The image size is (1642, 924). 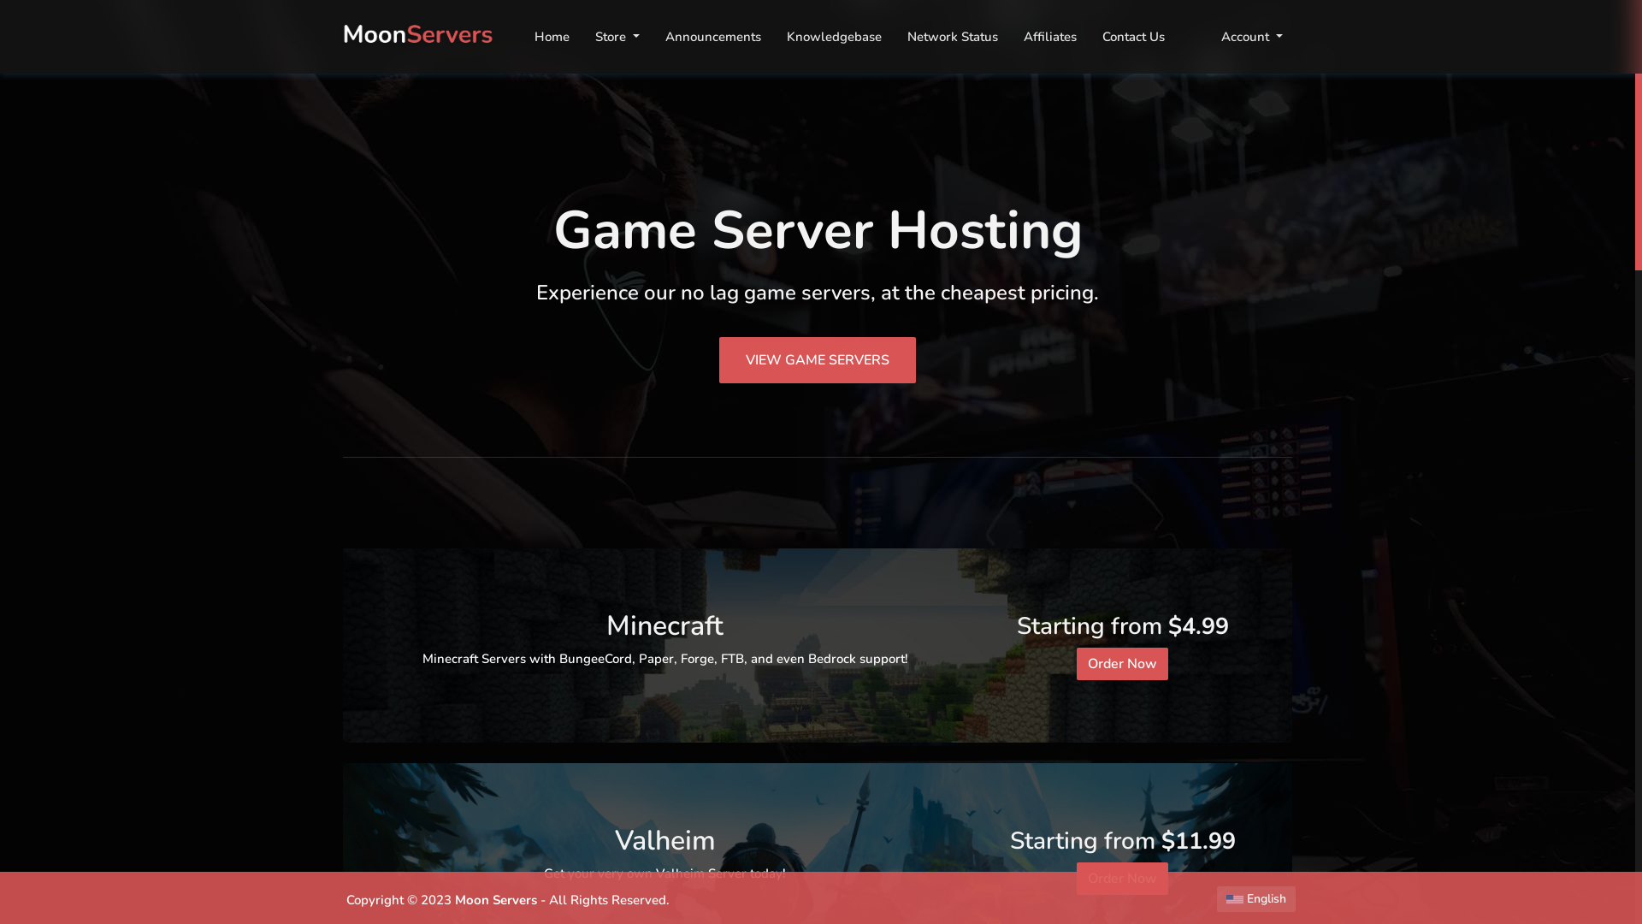 I want to click on Order Now, so click(x=1122, y=663).